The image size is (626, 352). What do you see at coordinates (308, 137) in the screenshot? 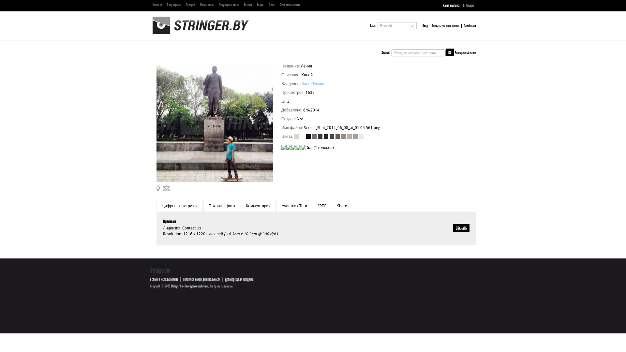
I see `#121212` at bounding box center [308, 137].